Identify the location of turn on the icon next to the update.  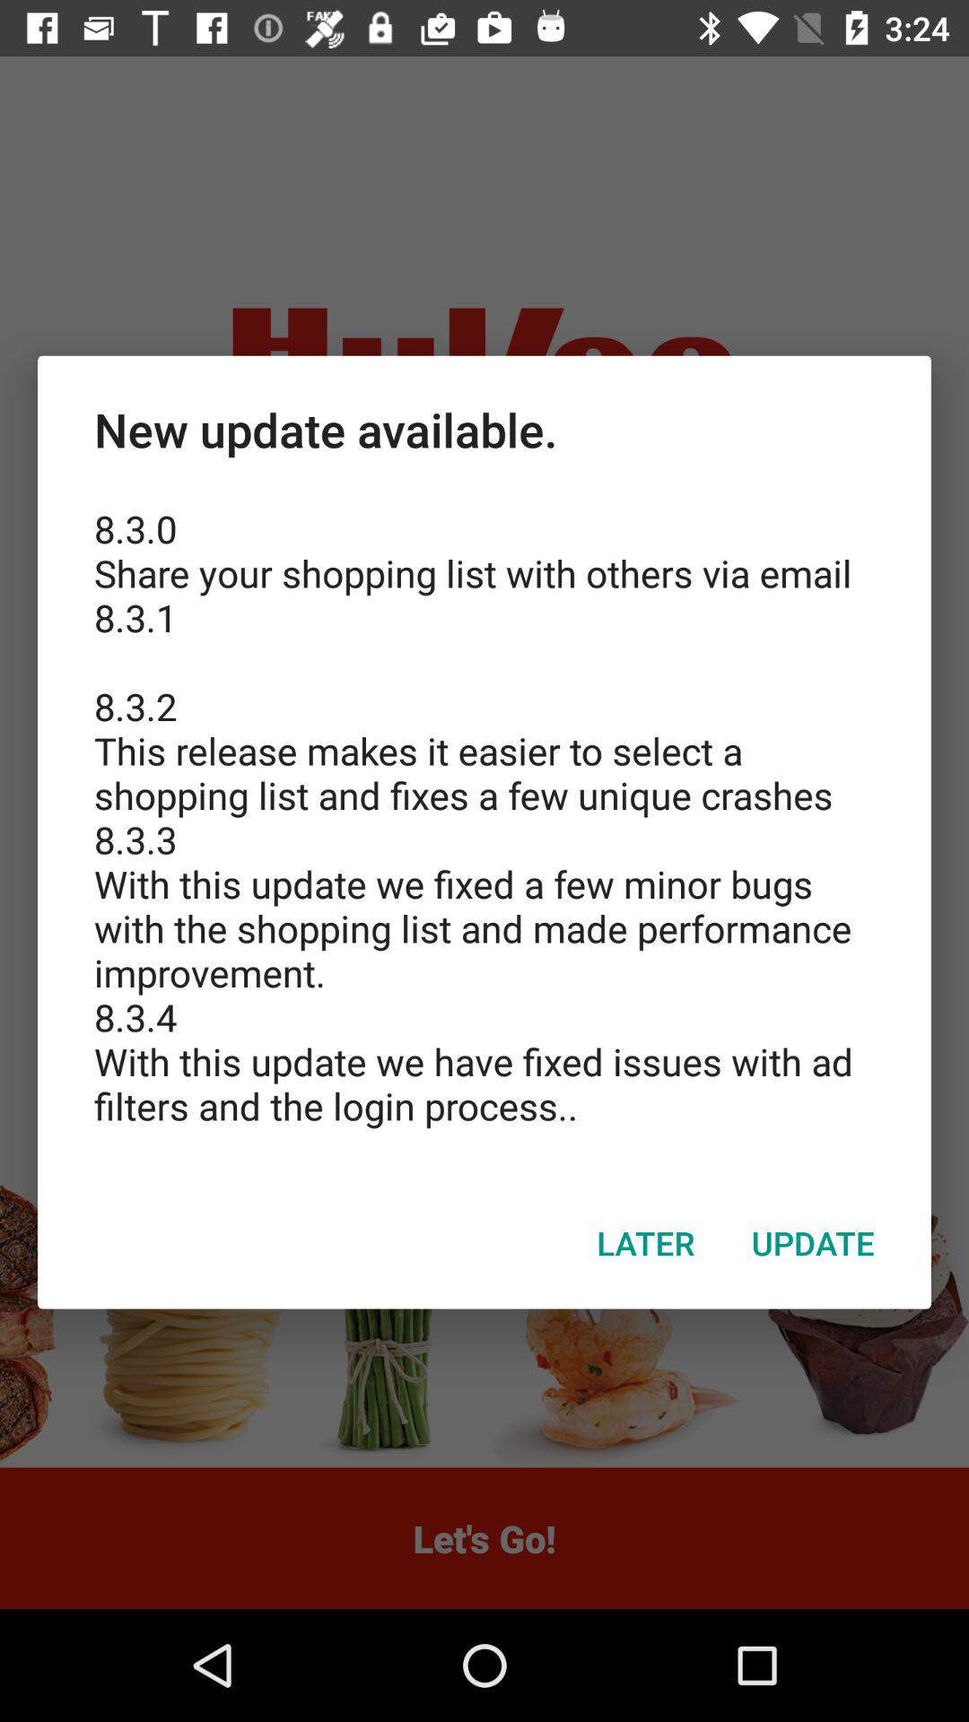
(646, 1242).